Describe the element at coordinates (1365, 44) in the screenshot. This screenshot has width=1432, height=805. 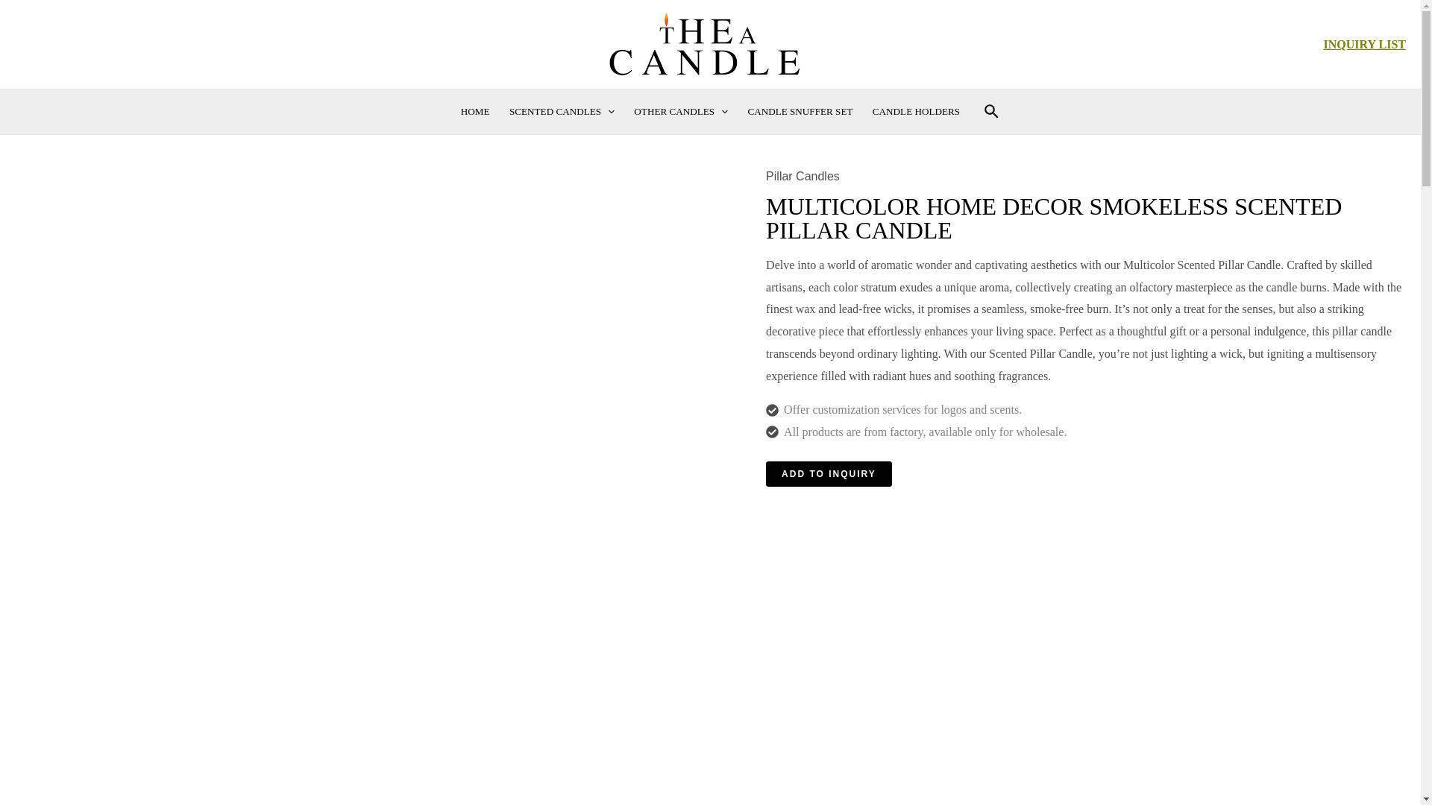
I see `INQUIRY LIST` at that location.